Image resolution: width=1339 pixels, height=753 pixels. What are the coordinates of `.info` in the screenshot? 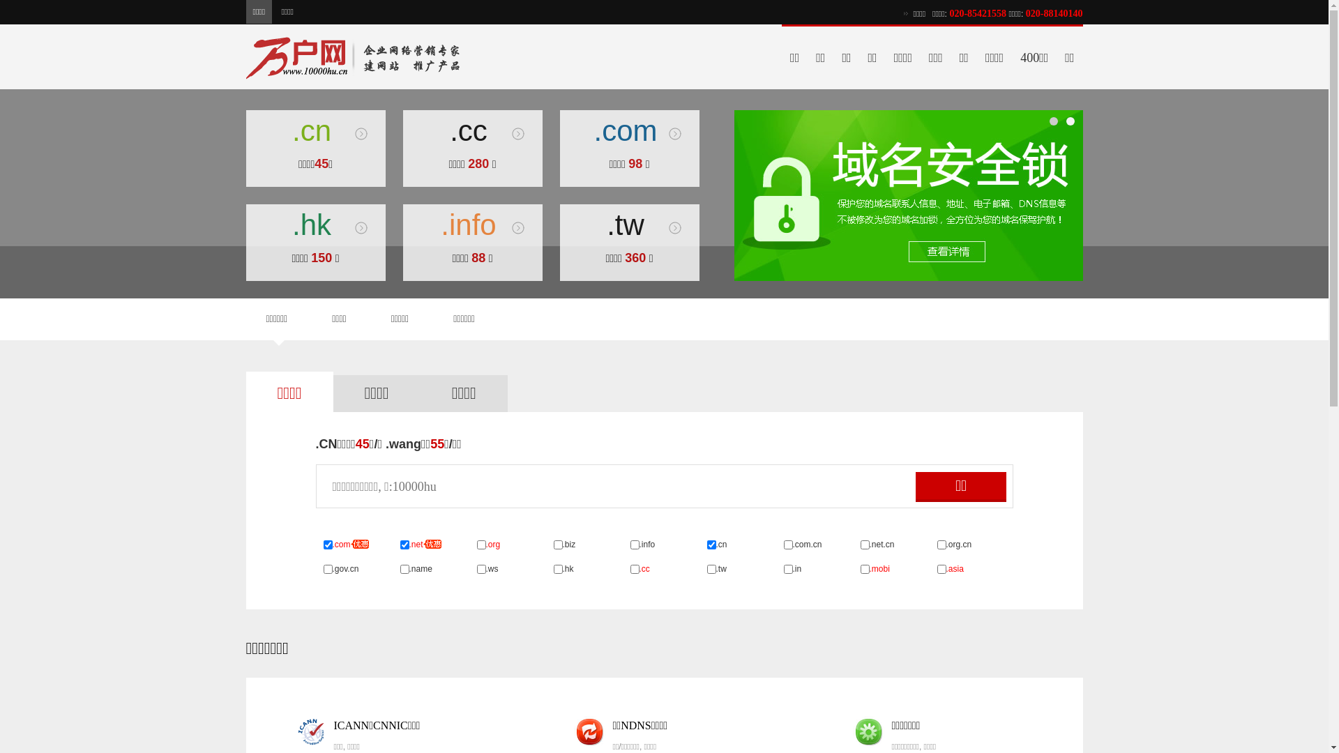 It's located at (473, 225).